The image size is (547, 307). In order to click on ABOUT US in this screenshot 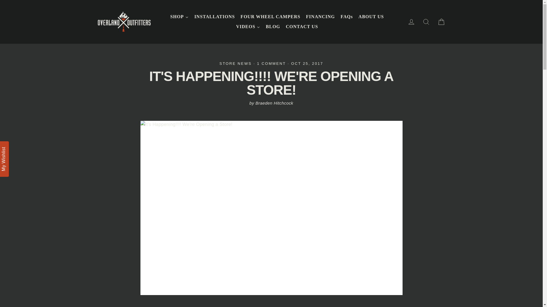, I will do `click(371, 17)`.